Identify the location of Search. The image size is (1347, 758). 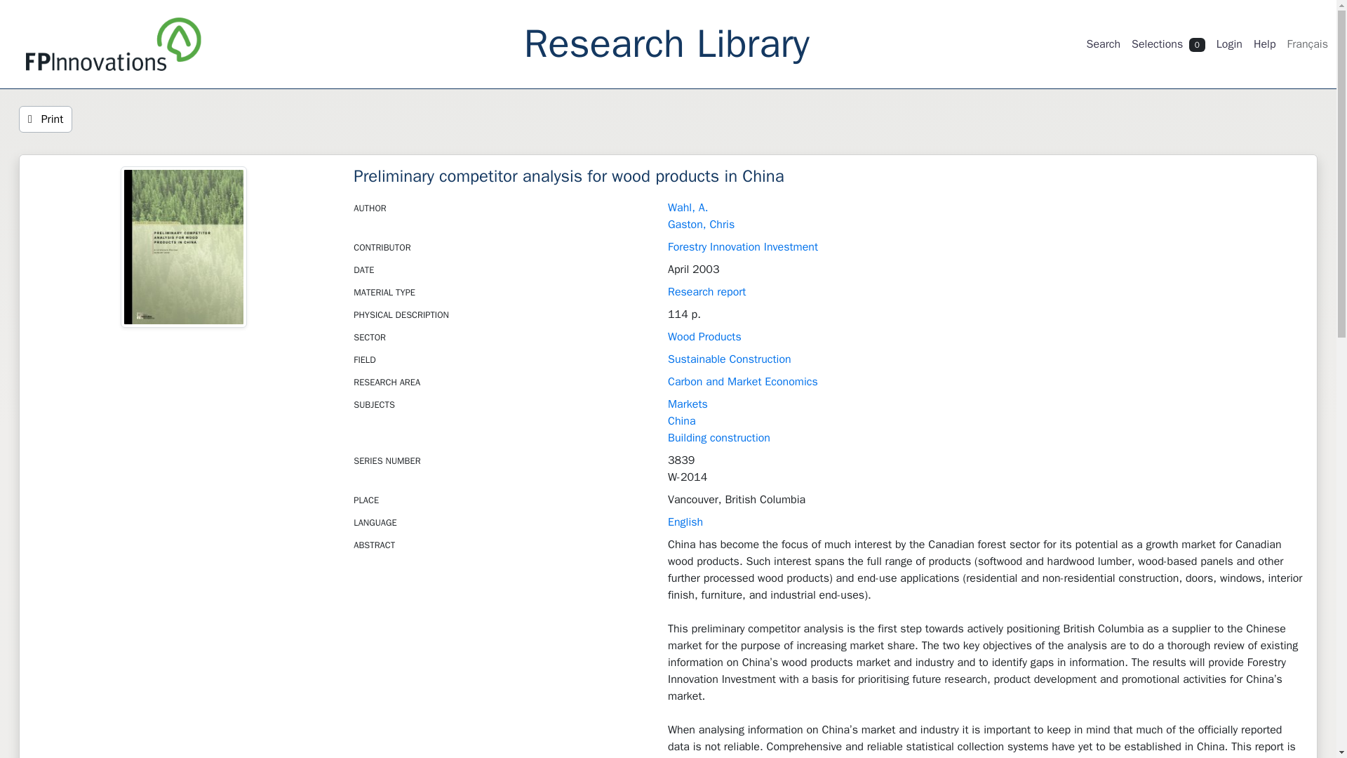
(1103, 44).